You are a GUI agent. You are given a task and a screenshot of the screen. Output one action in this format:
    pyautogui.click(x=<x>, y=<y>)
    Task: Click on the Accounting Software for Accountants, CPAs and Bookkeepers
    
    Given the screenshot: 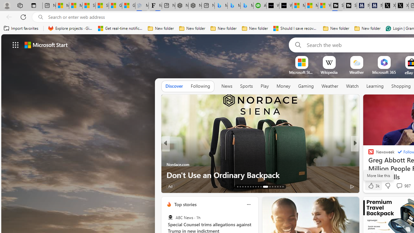 What is the action you would take?
    pyautogui.click(x=260, y=6)
    